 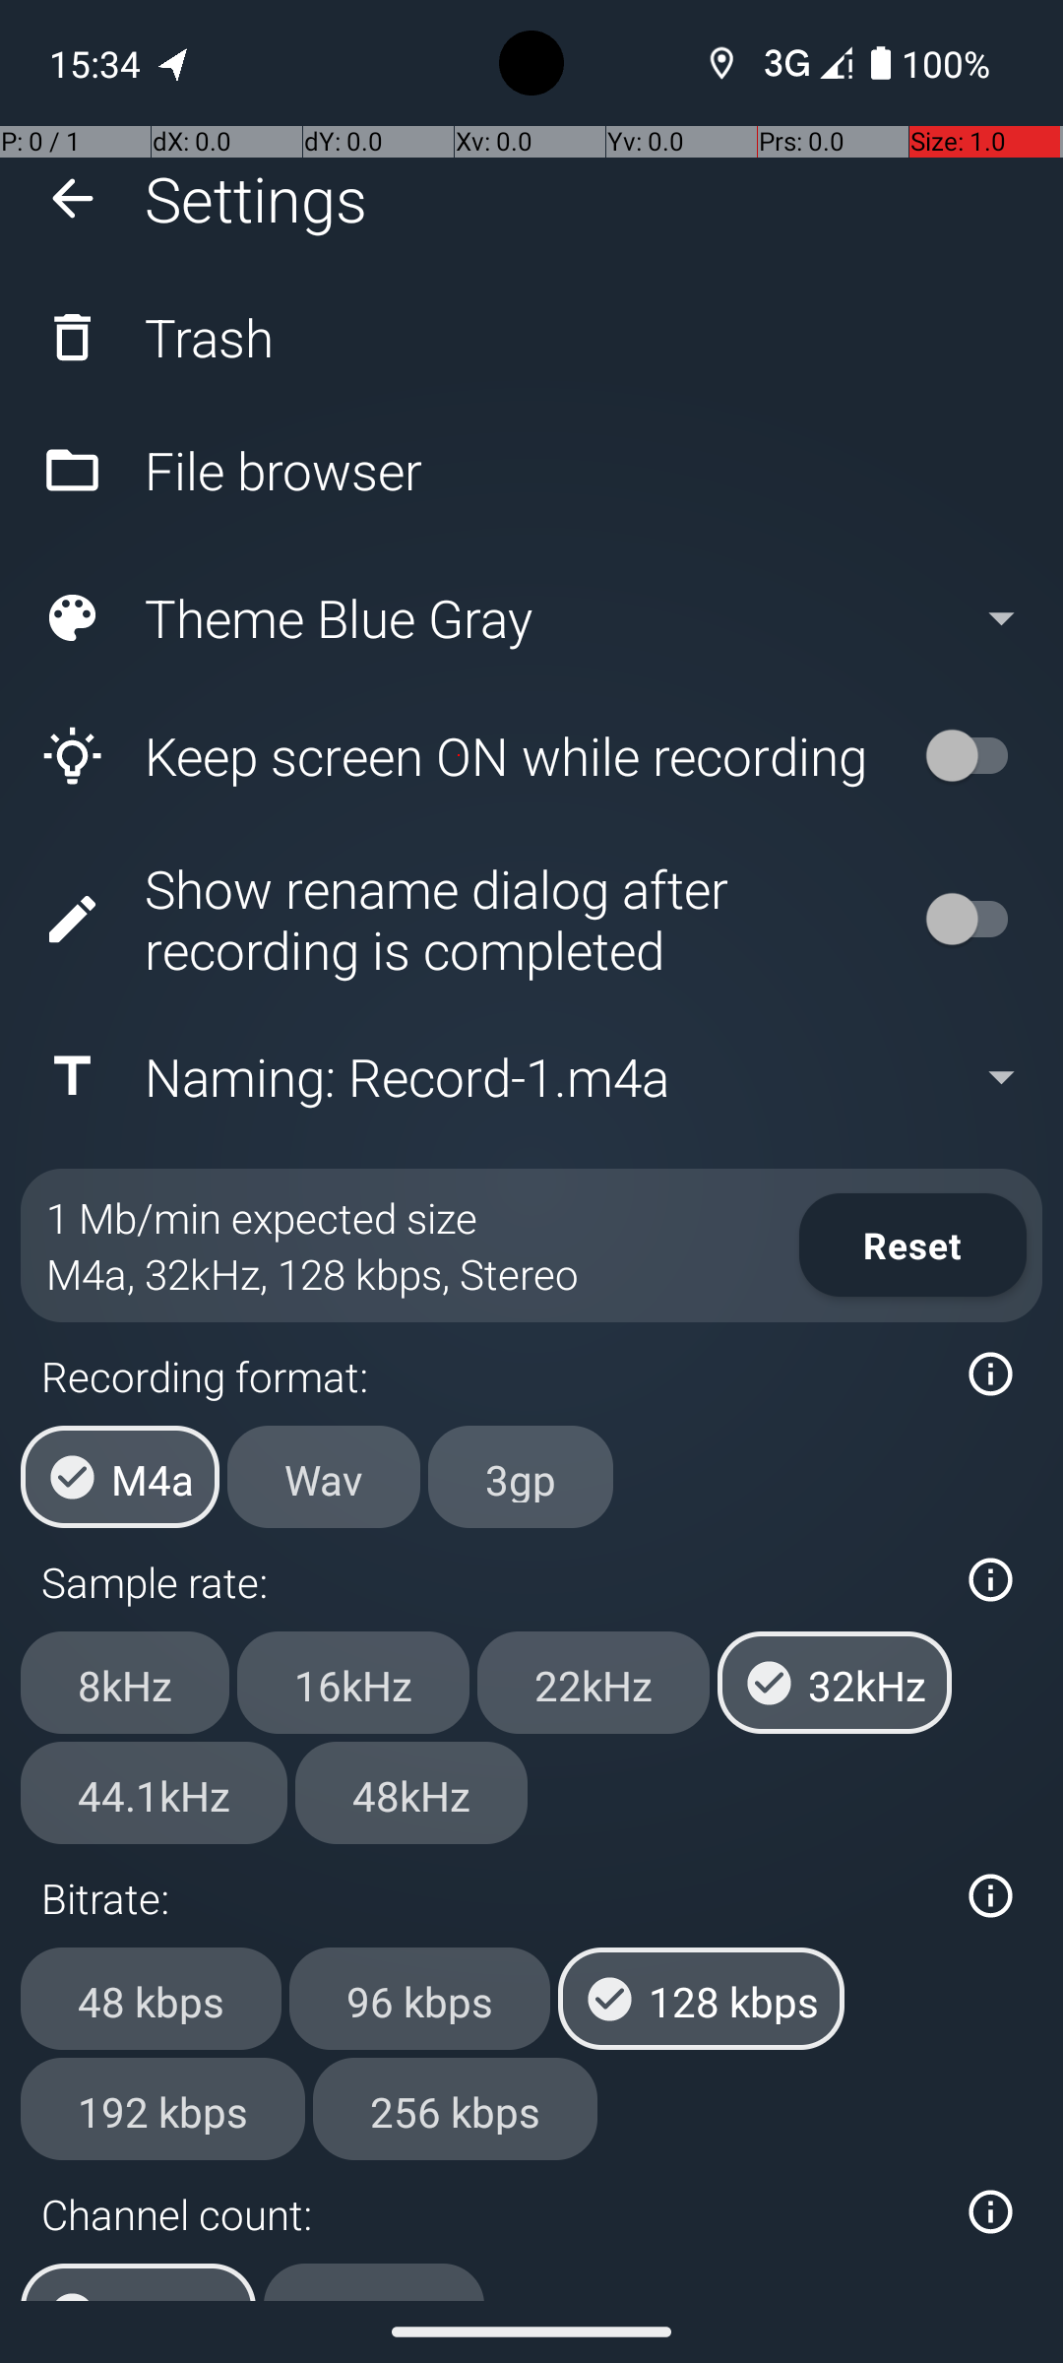 What do you see at coordinates (419, 1999) in the screenshot?
I see `96 kbps` at bounding box center [419, 1999].